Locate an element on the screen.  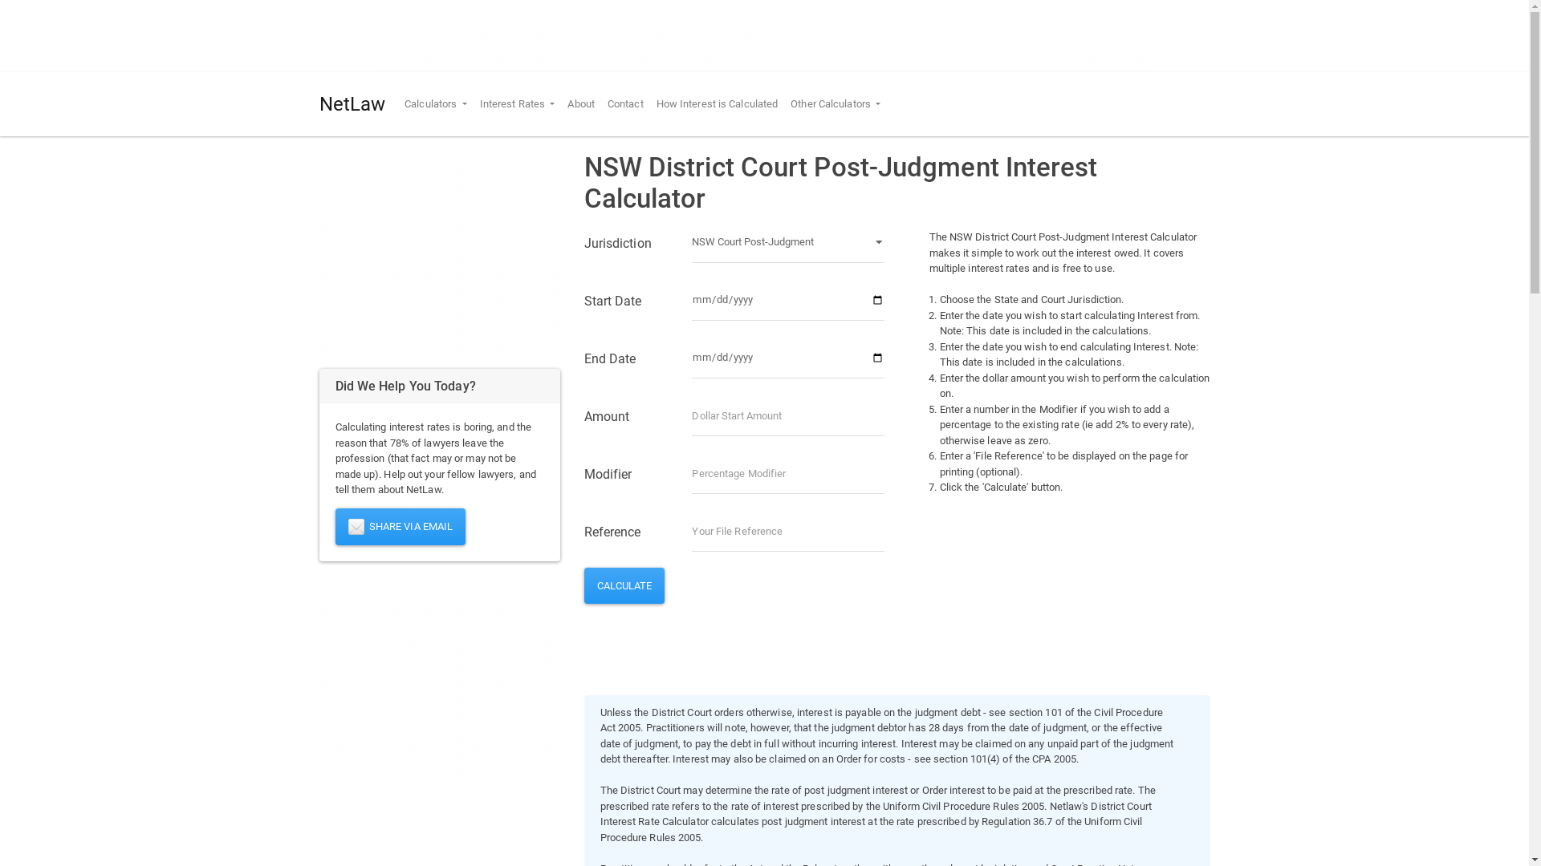
3rd party ad content is located at coordinates (440, 677).